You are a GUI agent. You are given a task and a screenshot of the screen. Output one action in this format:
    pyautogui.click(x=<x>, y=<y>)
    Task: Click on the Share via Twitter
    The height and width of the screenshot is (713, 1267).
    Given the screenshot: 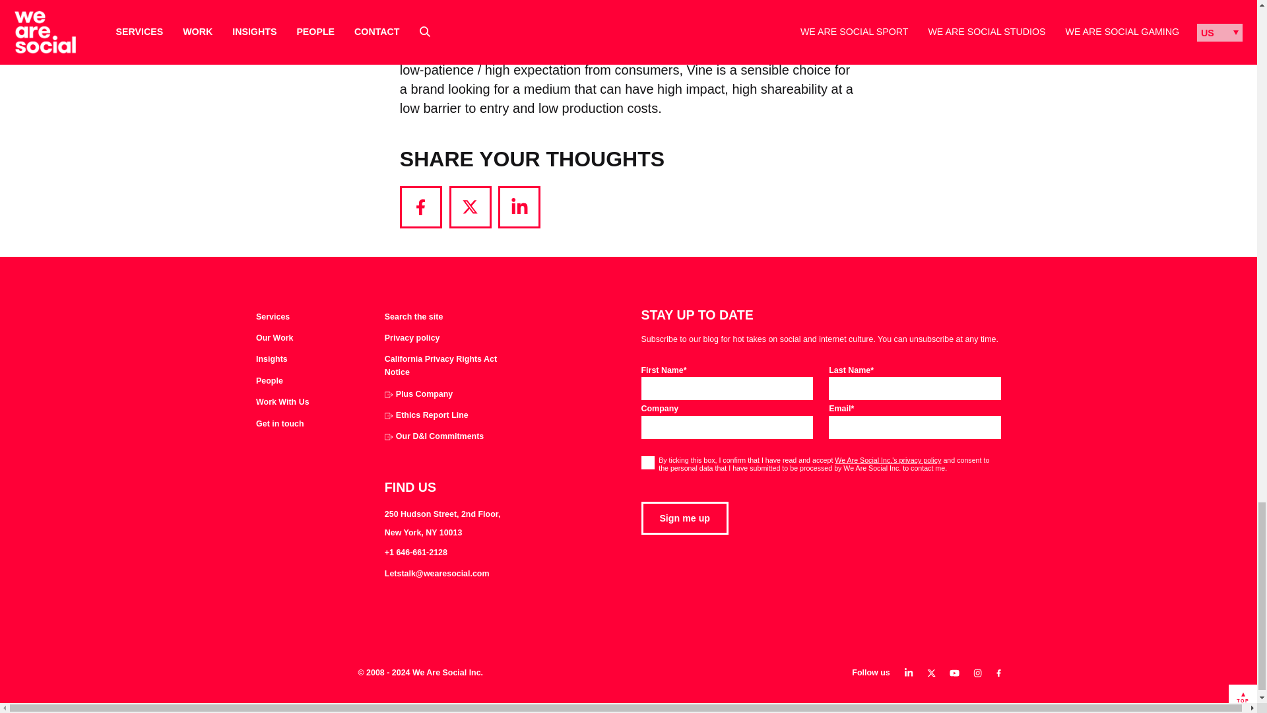 What is the action you would take?
    pyautogui.click(x=470, y=207)
    